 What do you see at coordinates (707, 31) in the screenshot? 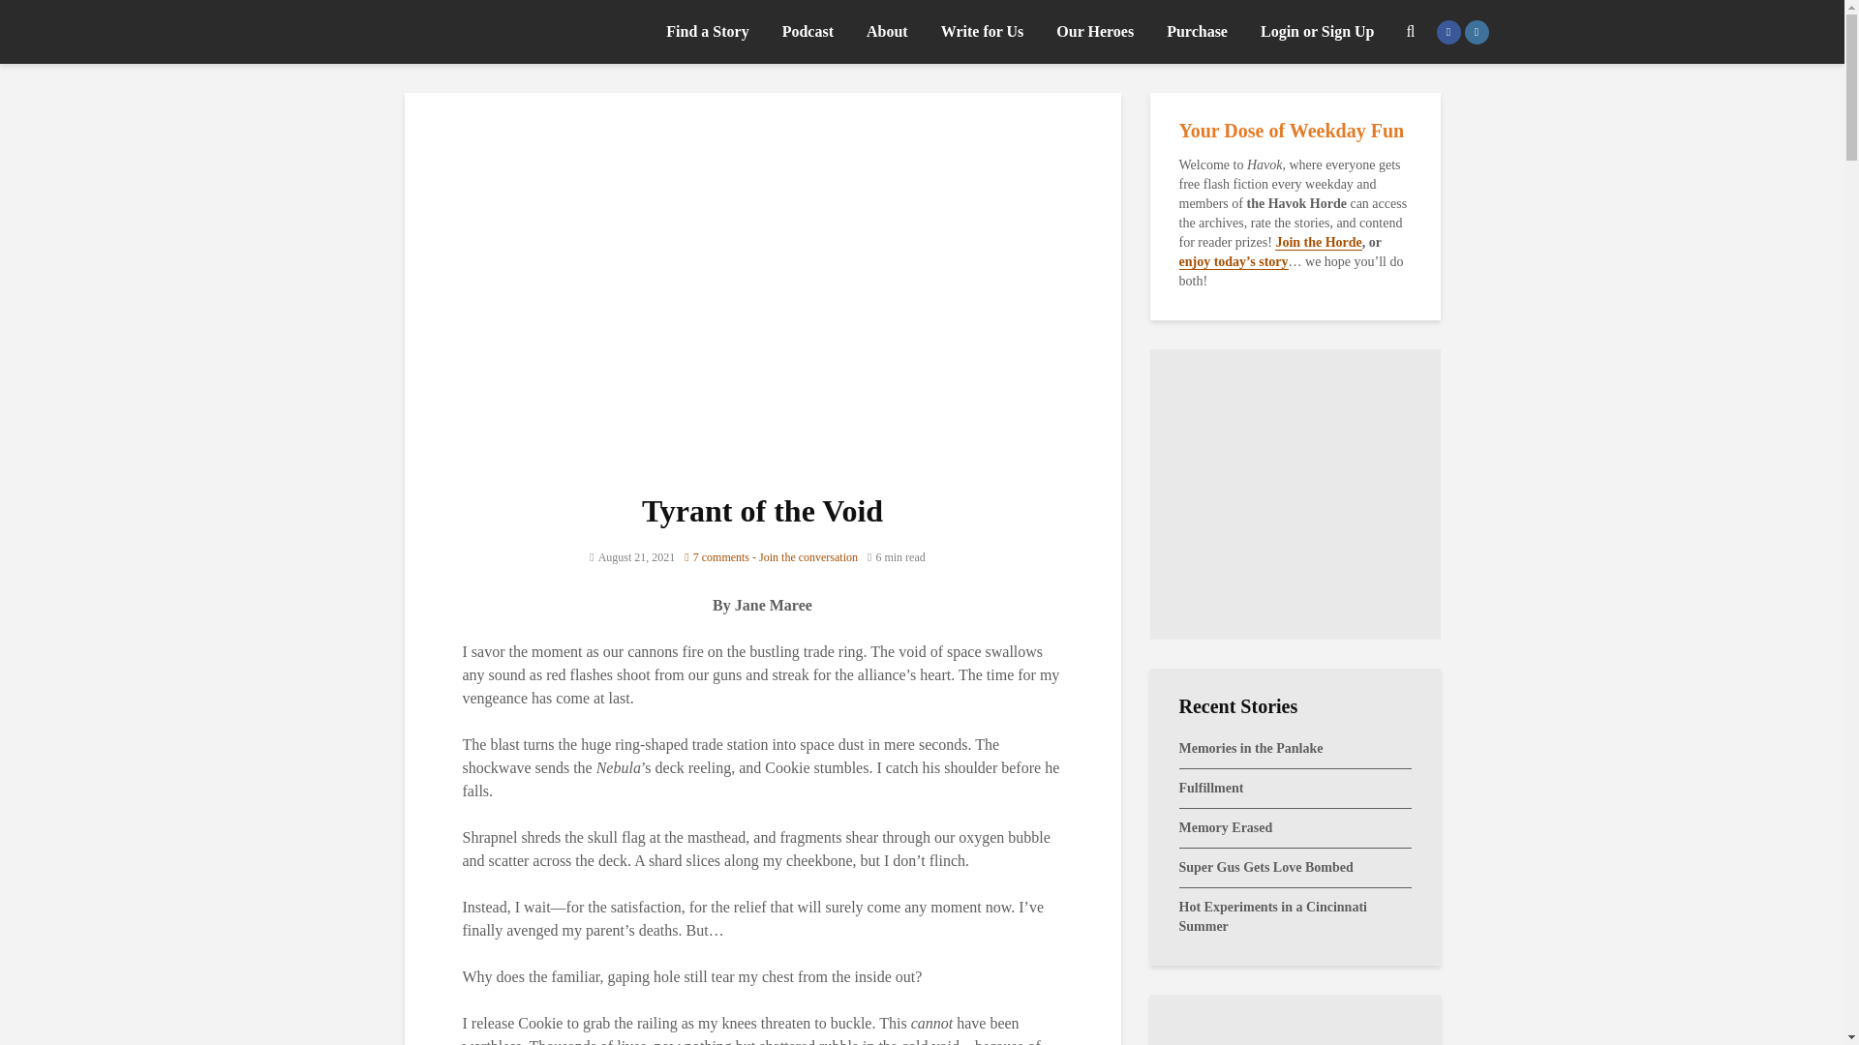
I see `Find a Story` at bounding box center [707, 31].